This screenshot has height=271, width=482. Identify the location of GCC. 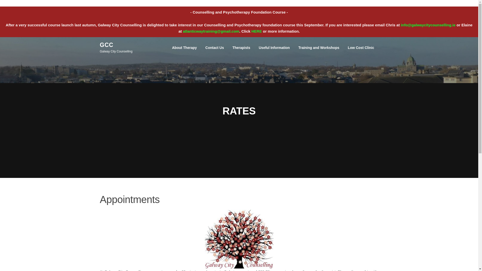
(106, 45).